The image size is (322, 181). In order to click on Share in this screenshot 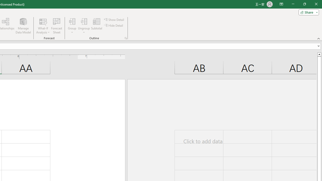, I will do `click(308, 12)`.